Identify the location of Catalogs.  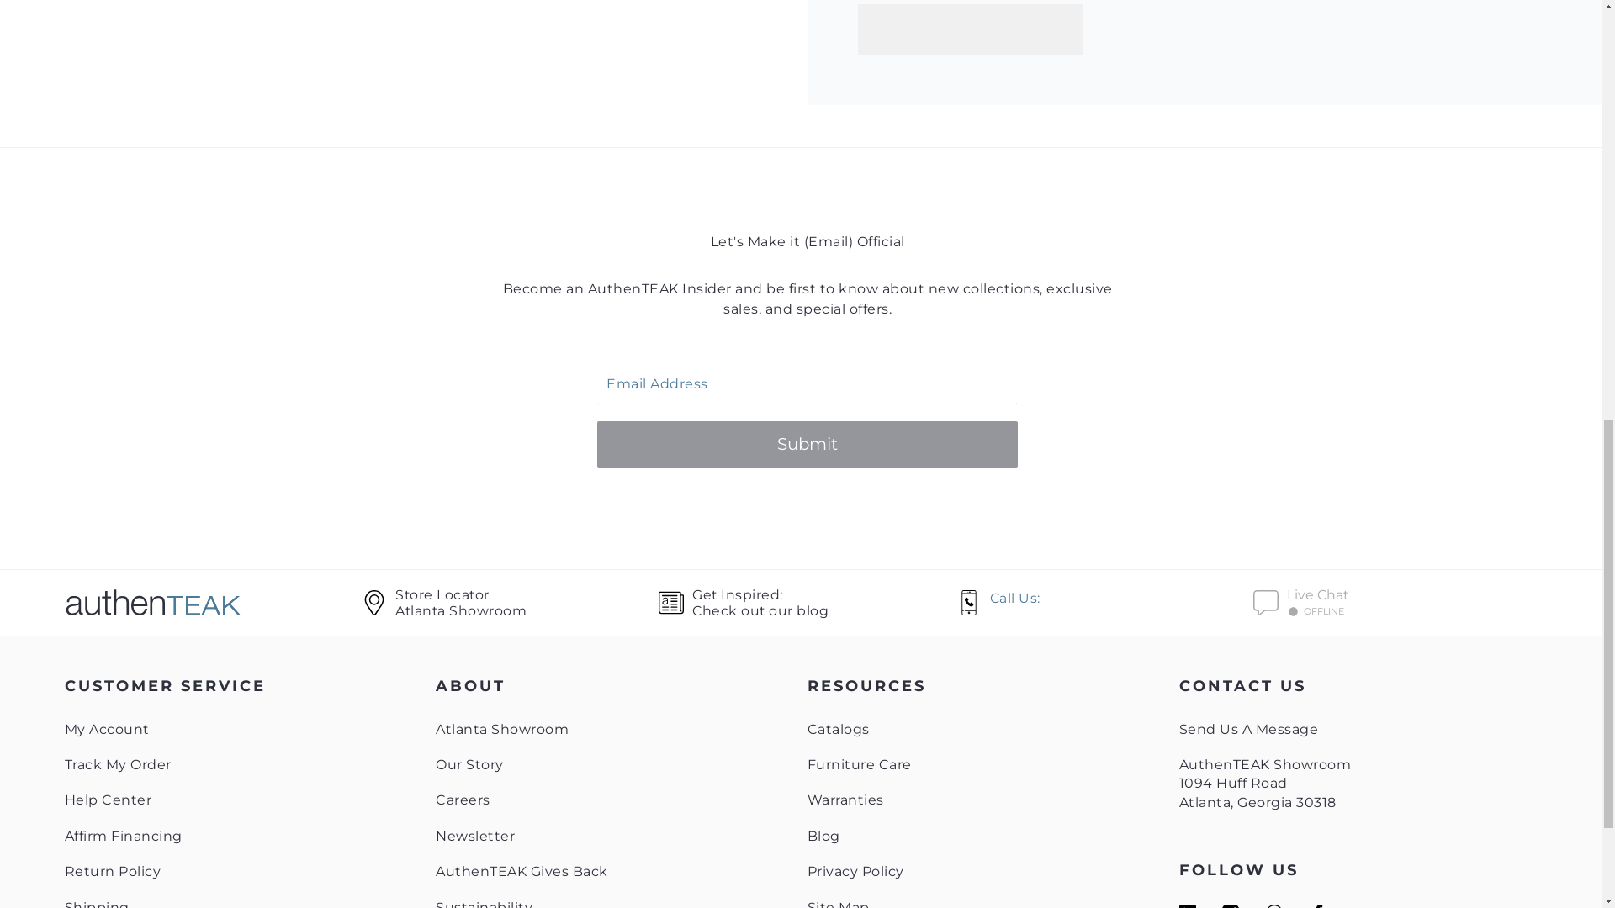
(839, 728).